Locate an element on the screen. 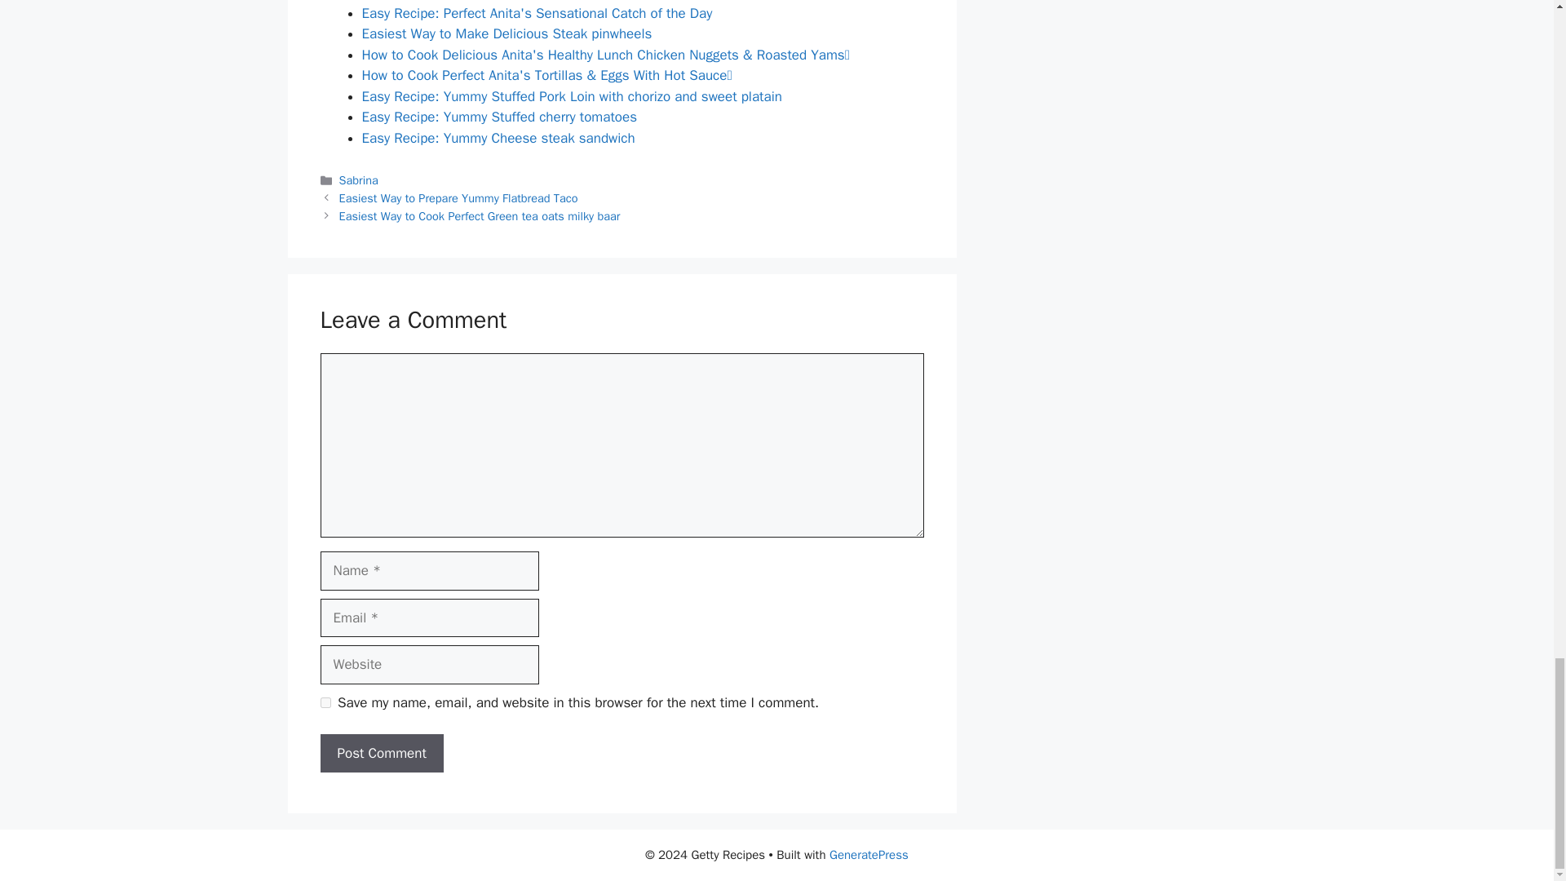 This screenshot has height=881, width=1566. Easy Recipe: Yummy Stuffed cherry tomatoes is located at coordinates (499, 117).